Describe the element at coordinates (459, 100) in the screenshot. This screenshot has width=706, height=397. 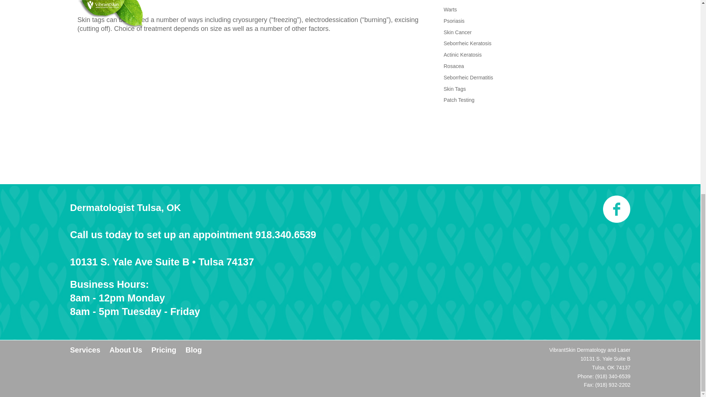
I see `Patch Testing` at that location.